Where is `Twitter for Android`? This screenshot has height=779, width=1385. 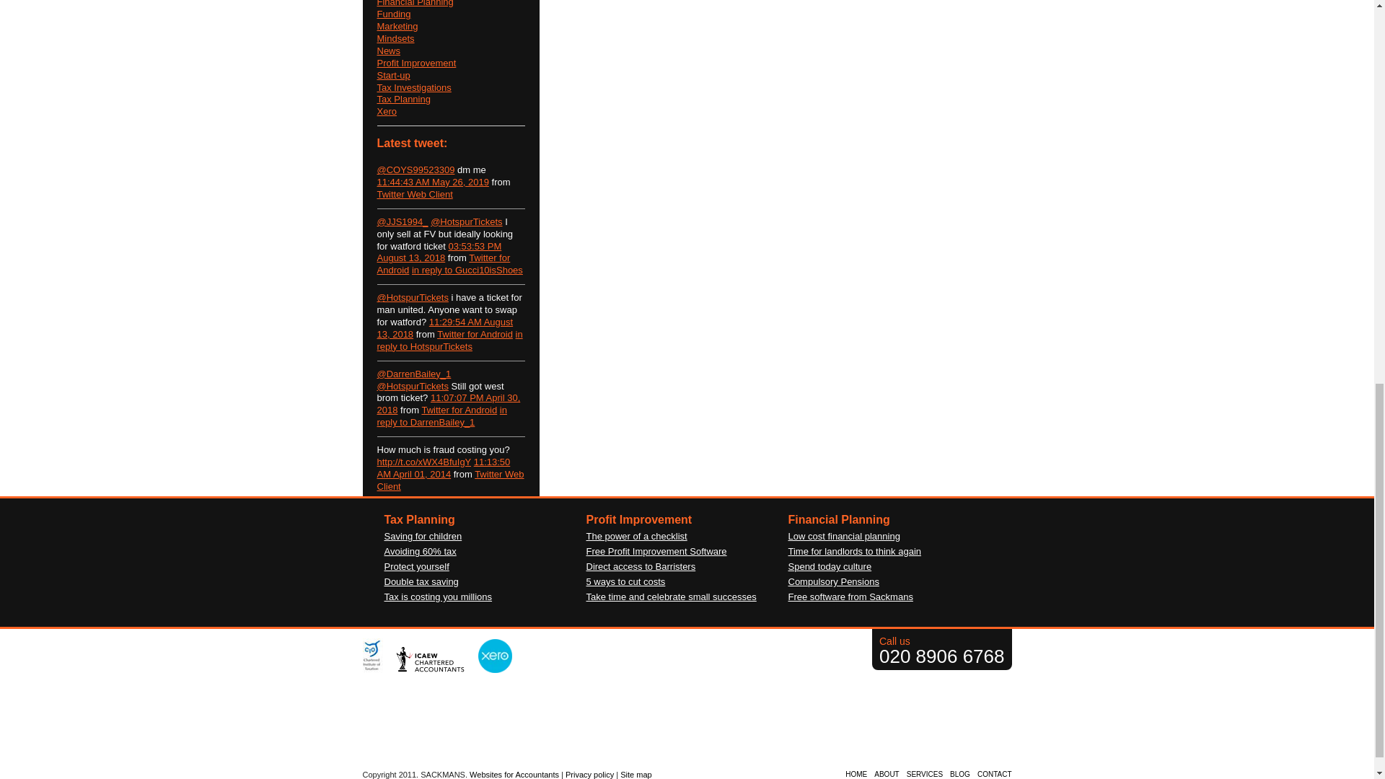
Twitter for Android is located at coordinates (459, 410).